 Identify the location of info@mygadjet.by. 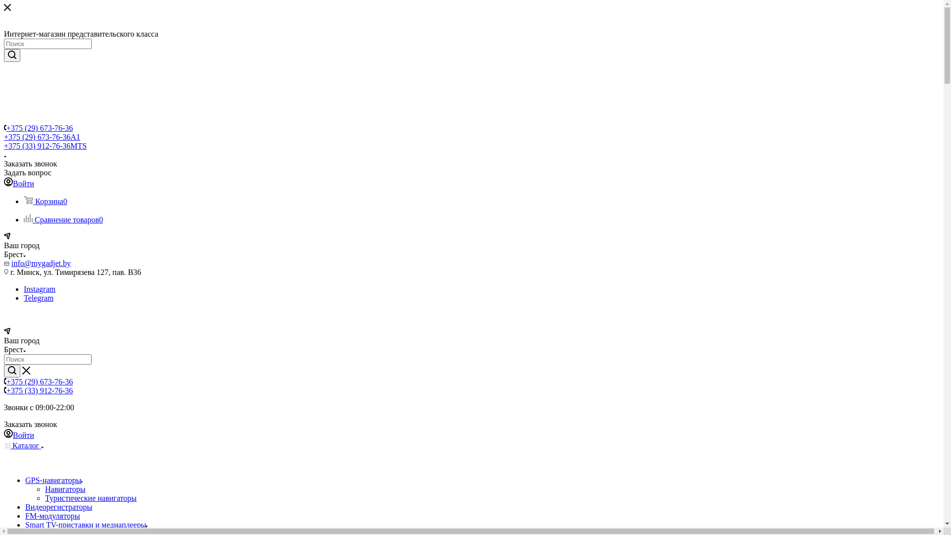
(41, 264).